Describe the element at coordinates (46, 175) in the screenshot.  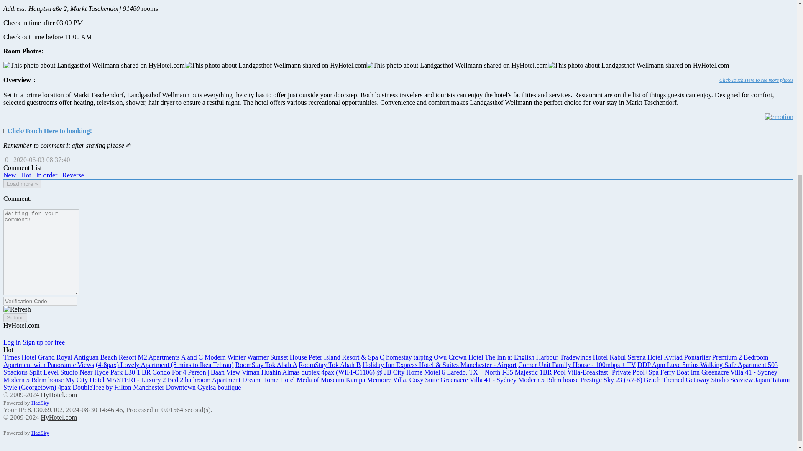
I see `In order` at that location.